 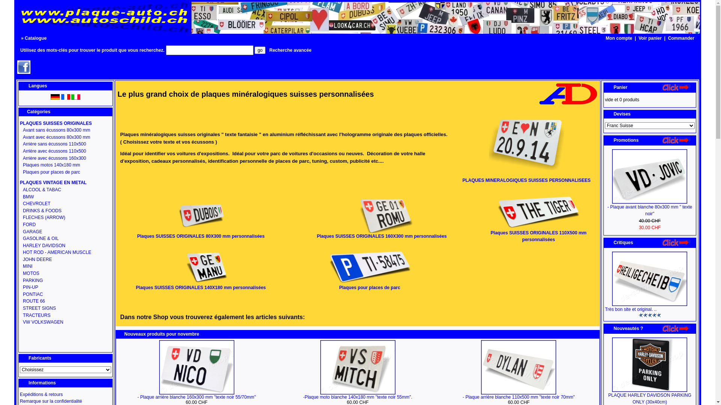 I want to click on - Plaque avant blanche 80x300 mm " texte noir", so click(x=650, y=211).